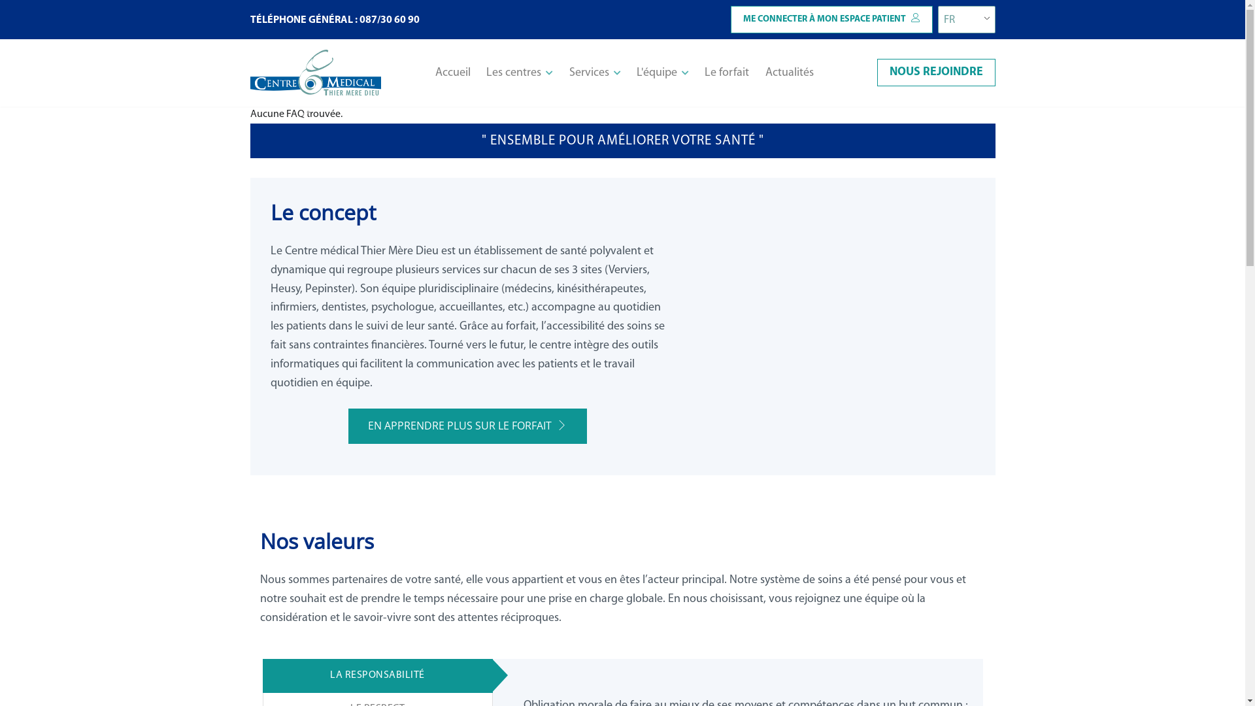  What do you see at coordinates (940, 115) in the screenshot?
I see `Next` at bounding box center [940, 115].